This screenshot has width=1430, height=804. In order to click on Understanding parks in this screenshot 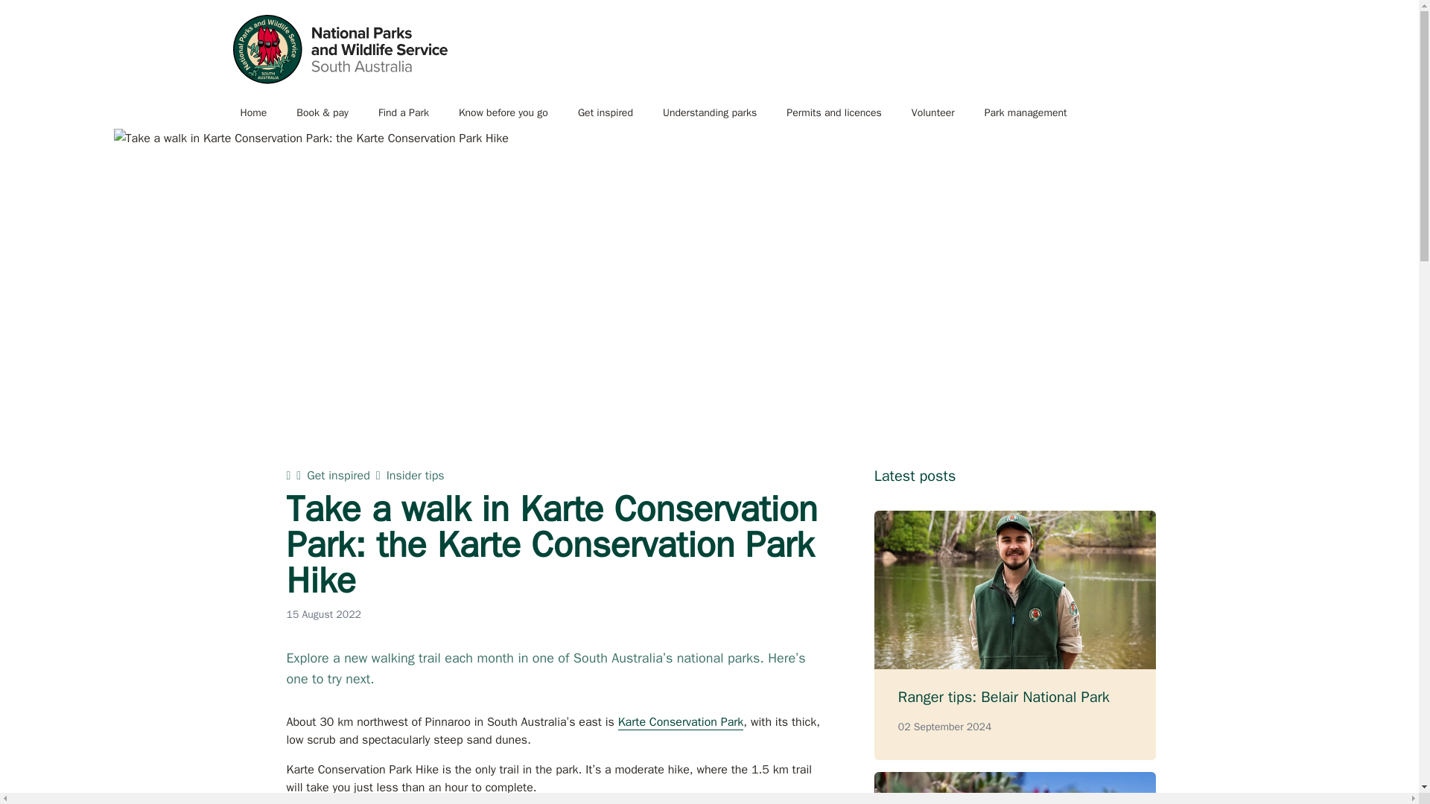, I will do `click(709, 113)`.